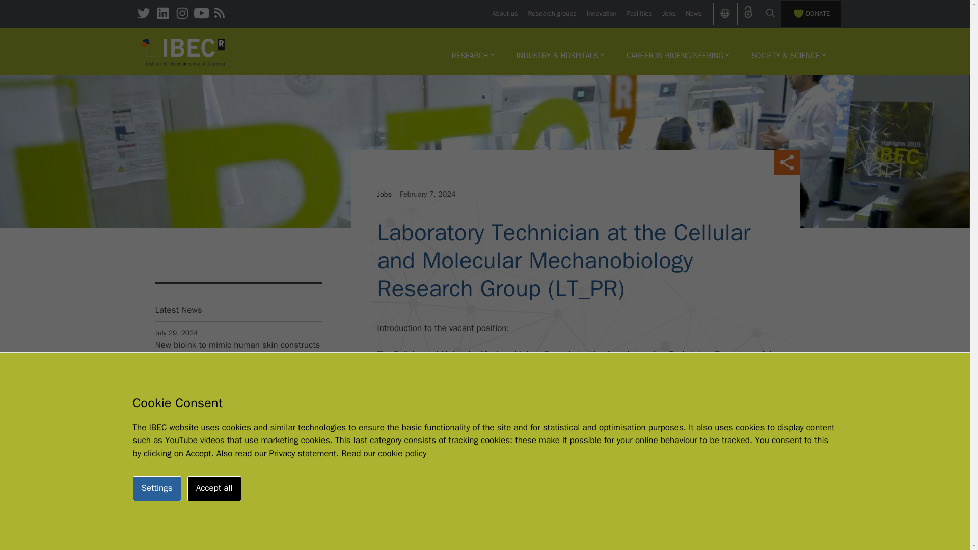 Image resolution: width=978 pixels, height=550 pixels. I want to click on About us, so click(504, 13).